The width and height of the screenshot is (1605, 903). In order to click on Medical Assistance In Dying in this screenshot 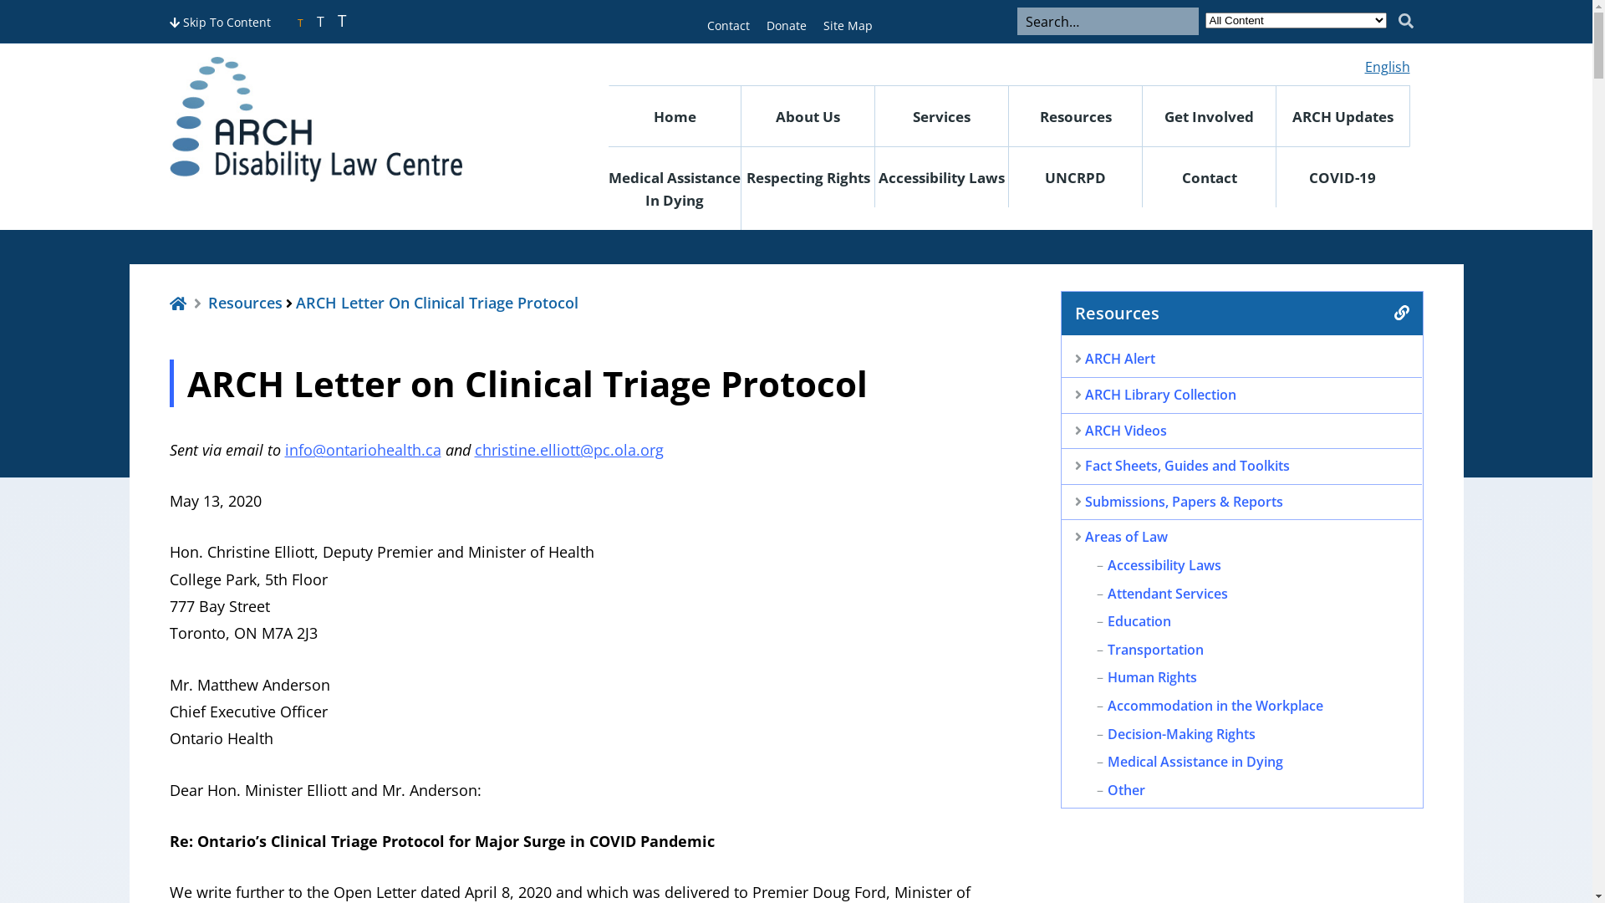, I will do `click(675, 188)`.